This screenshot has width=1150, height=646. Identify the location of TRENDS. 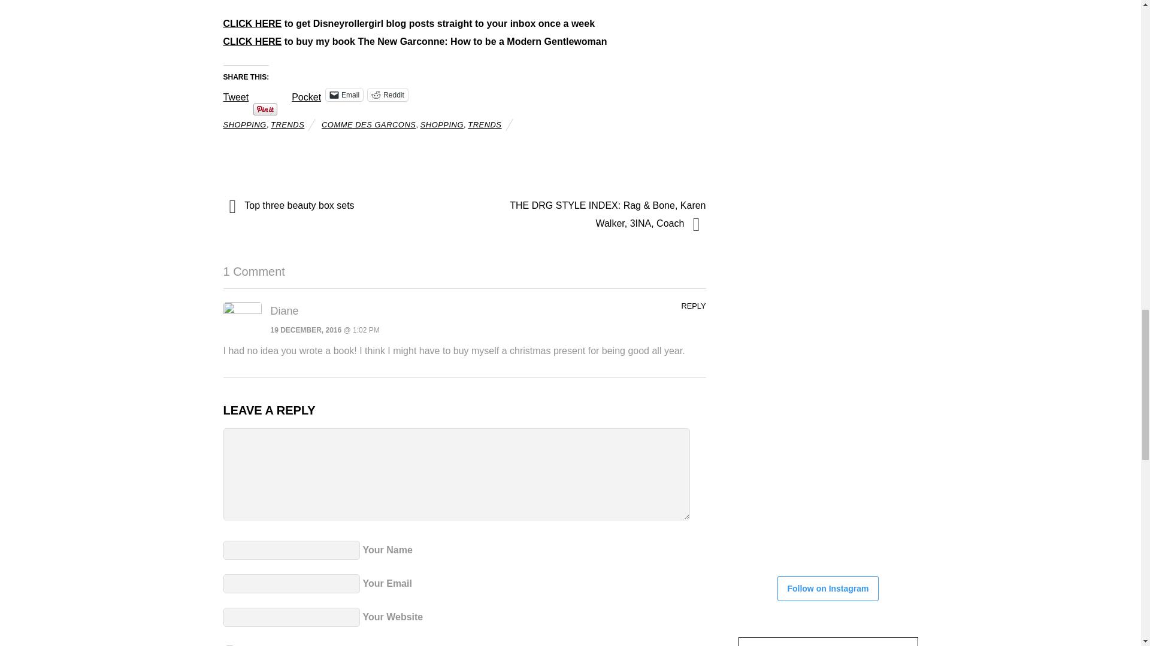
(287, 124).